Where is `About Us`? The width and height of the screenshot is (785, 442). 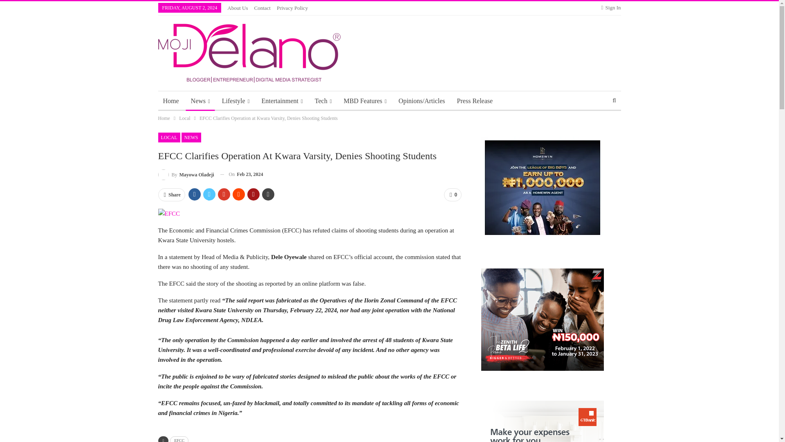 About Us is located at coordinates (238, 8).